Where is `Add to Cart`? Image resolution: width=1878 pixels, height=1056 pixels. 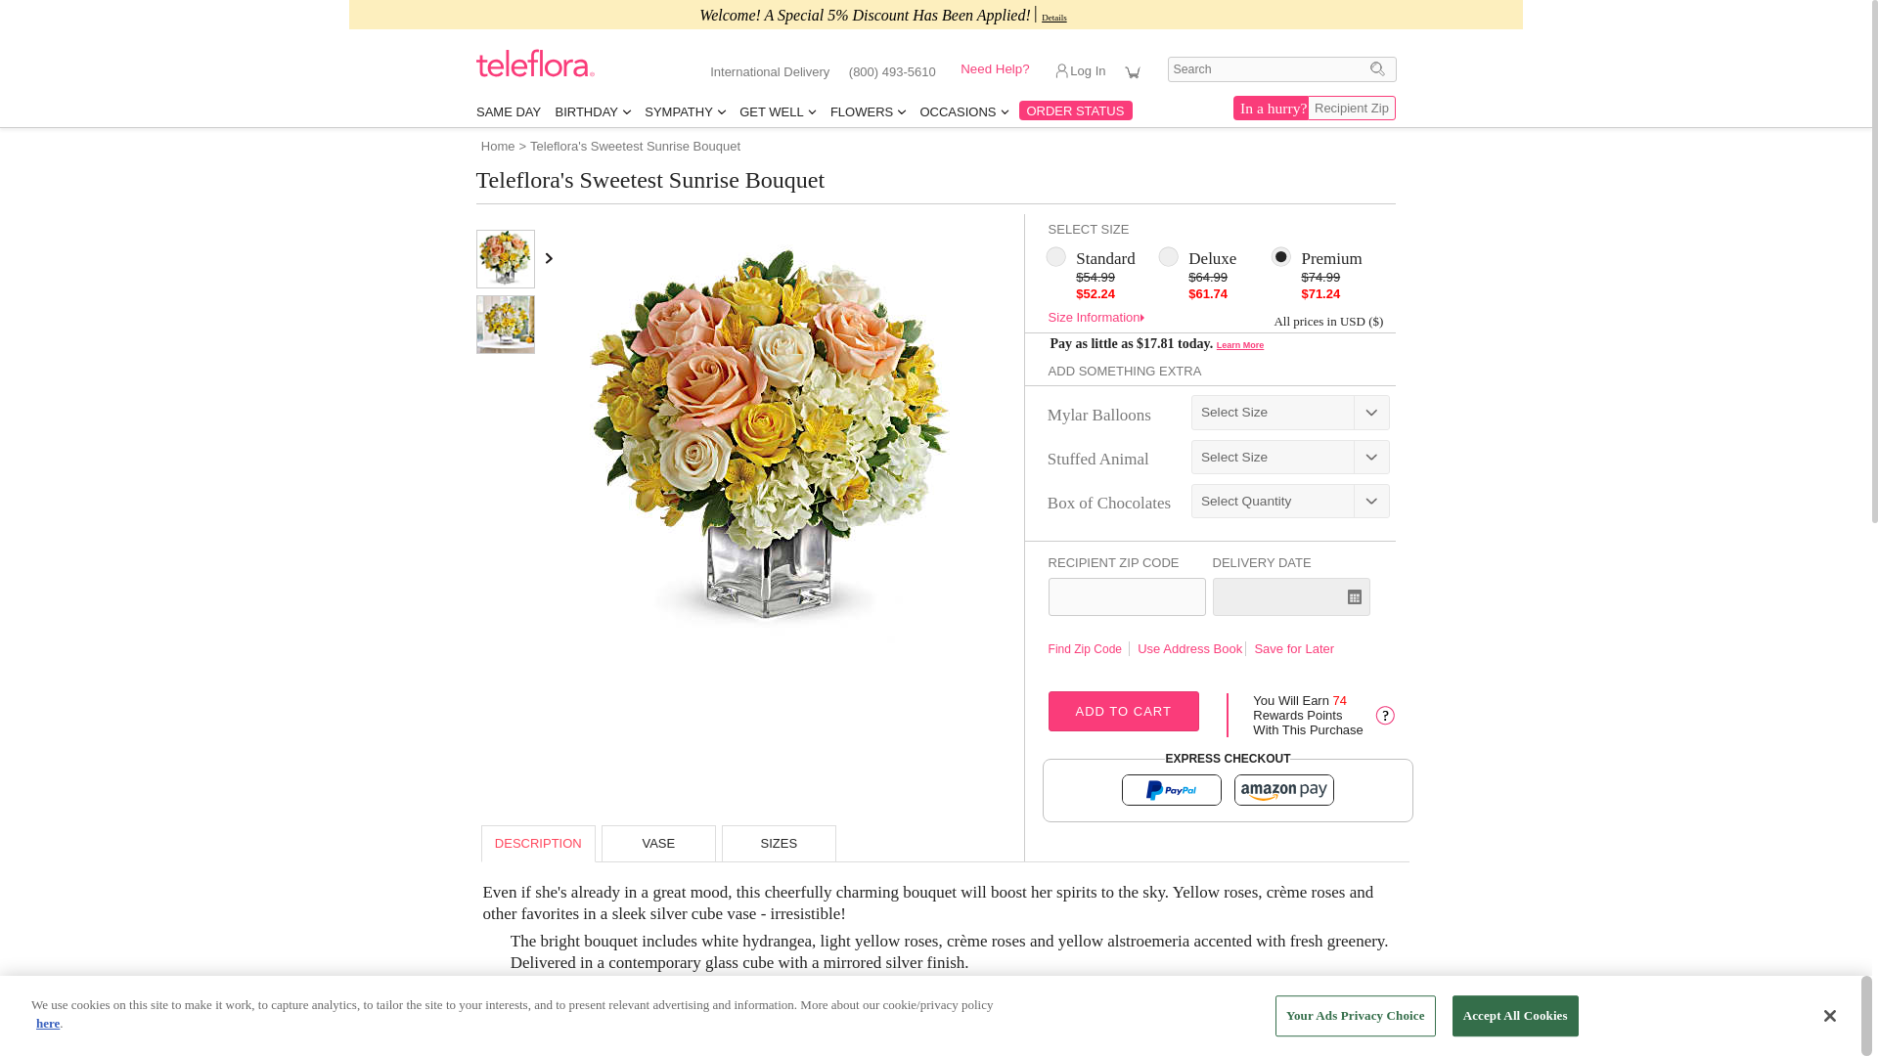
Add to Cart is located at coordinates (1123, 712).